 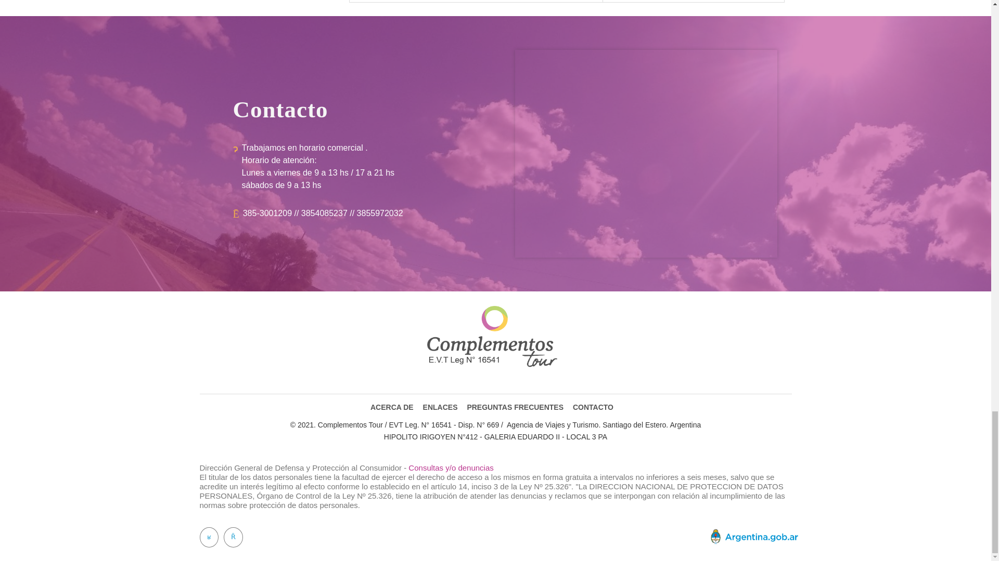 I want to click on ENLACES, so click(x=440, y=407).